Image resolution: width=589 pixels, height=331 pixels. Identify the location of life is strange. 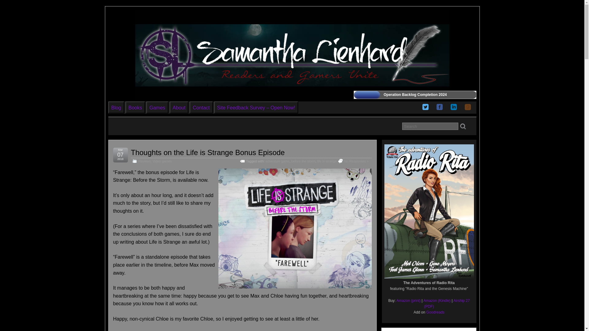
(327, 161).